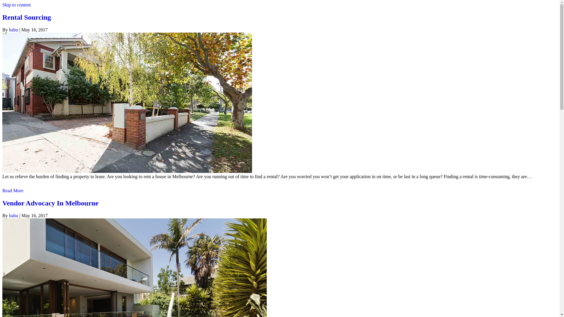 This screenshot has height=317, width=564. I want to click on babu, so click(14, 215).